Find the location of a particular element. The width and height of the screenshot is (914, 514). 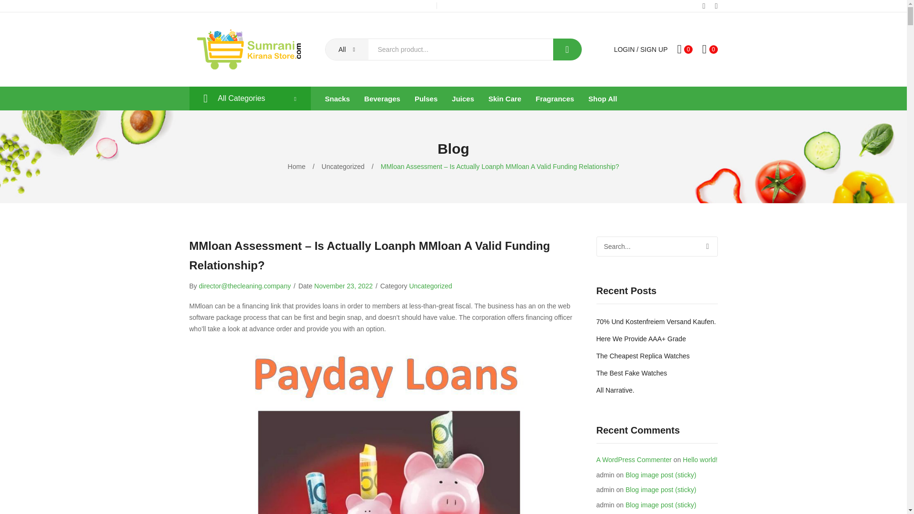

Sumrani Kirana Store is located at coordinates (248, 49).